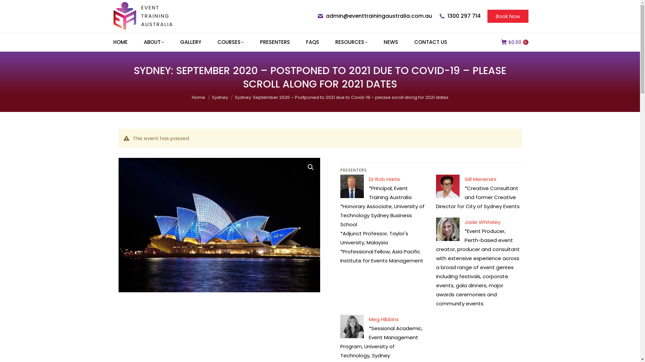 This screenshot has height=362, width=645. I want to click on event-management-courses-sydney, so click(219, 225).